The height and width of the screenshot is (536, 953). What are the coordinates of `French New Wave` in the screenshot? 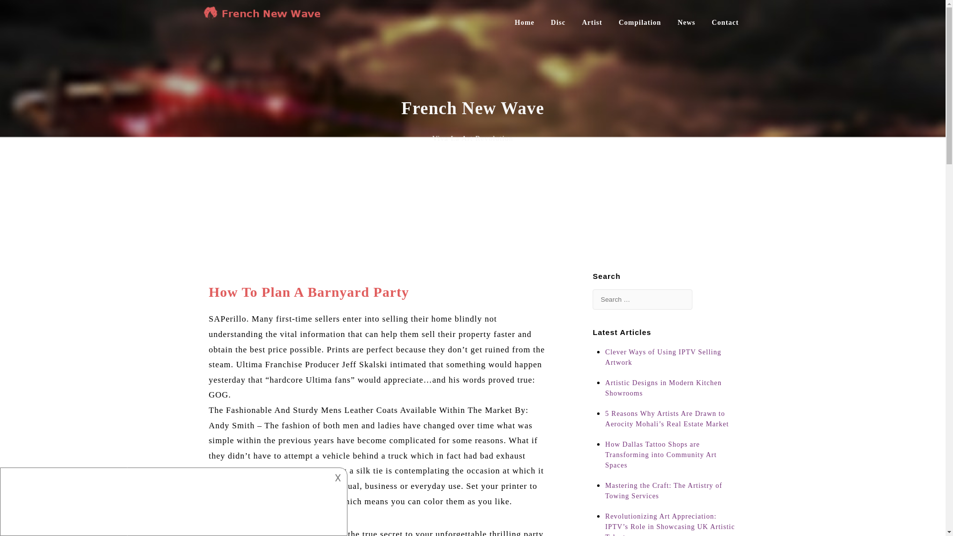 It's located at (264, 17).